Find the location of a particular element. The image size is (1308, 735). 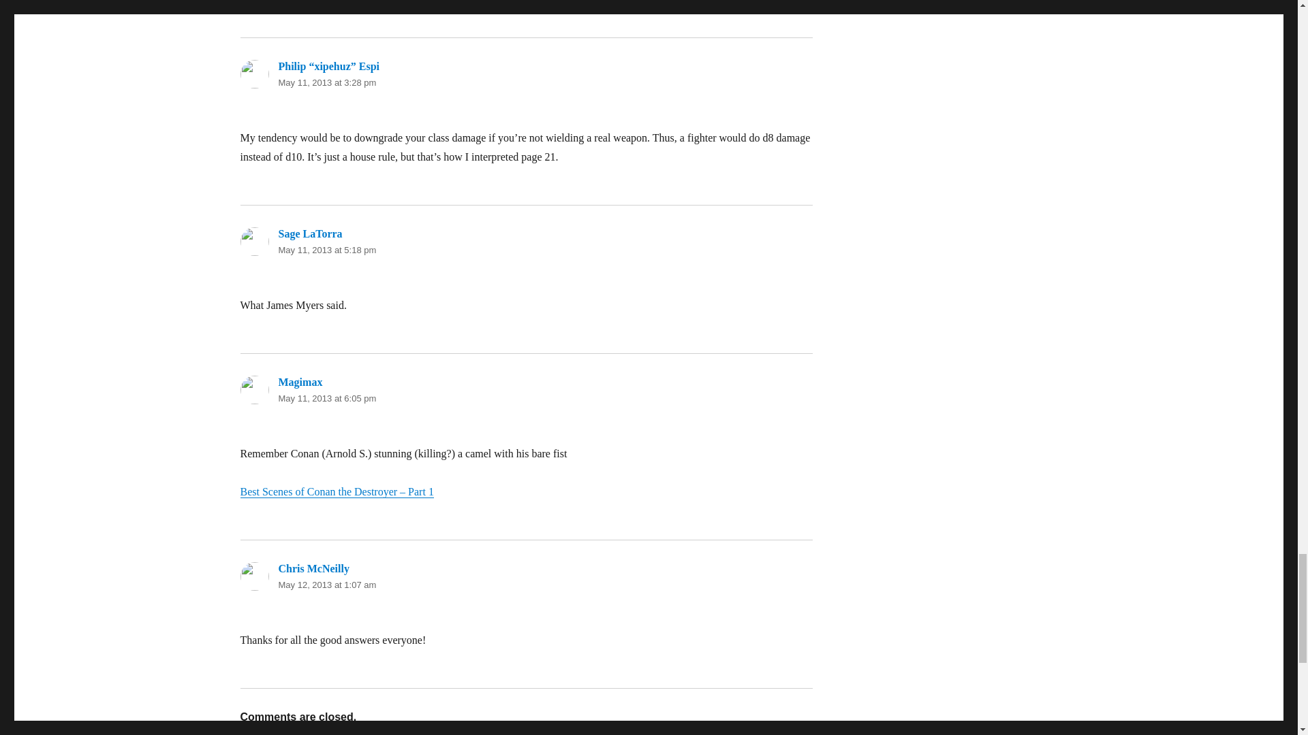

May 11, 2013 at 3:28 pm is located at coordinates (327, 82).